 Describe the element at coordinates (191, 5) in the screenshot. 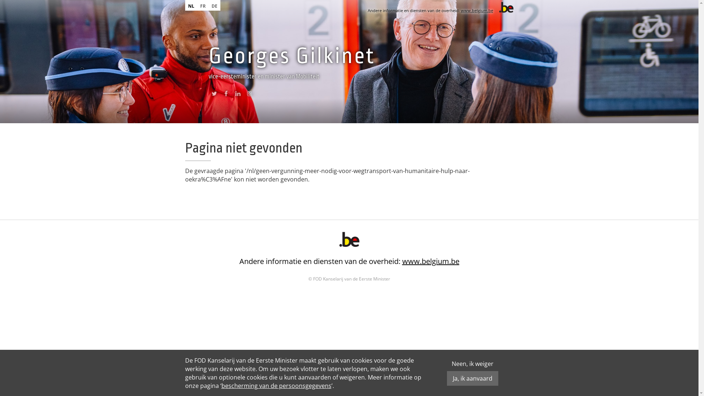

I see `NL` at that location.